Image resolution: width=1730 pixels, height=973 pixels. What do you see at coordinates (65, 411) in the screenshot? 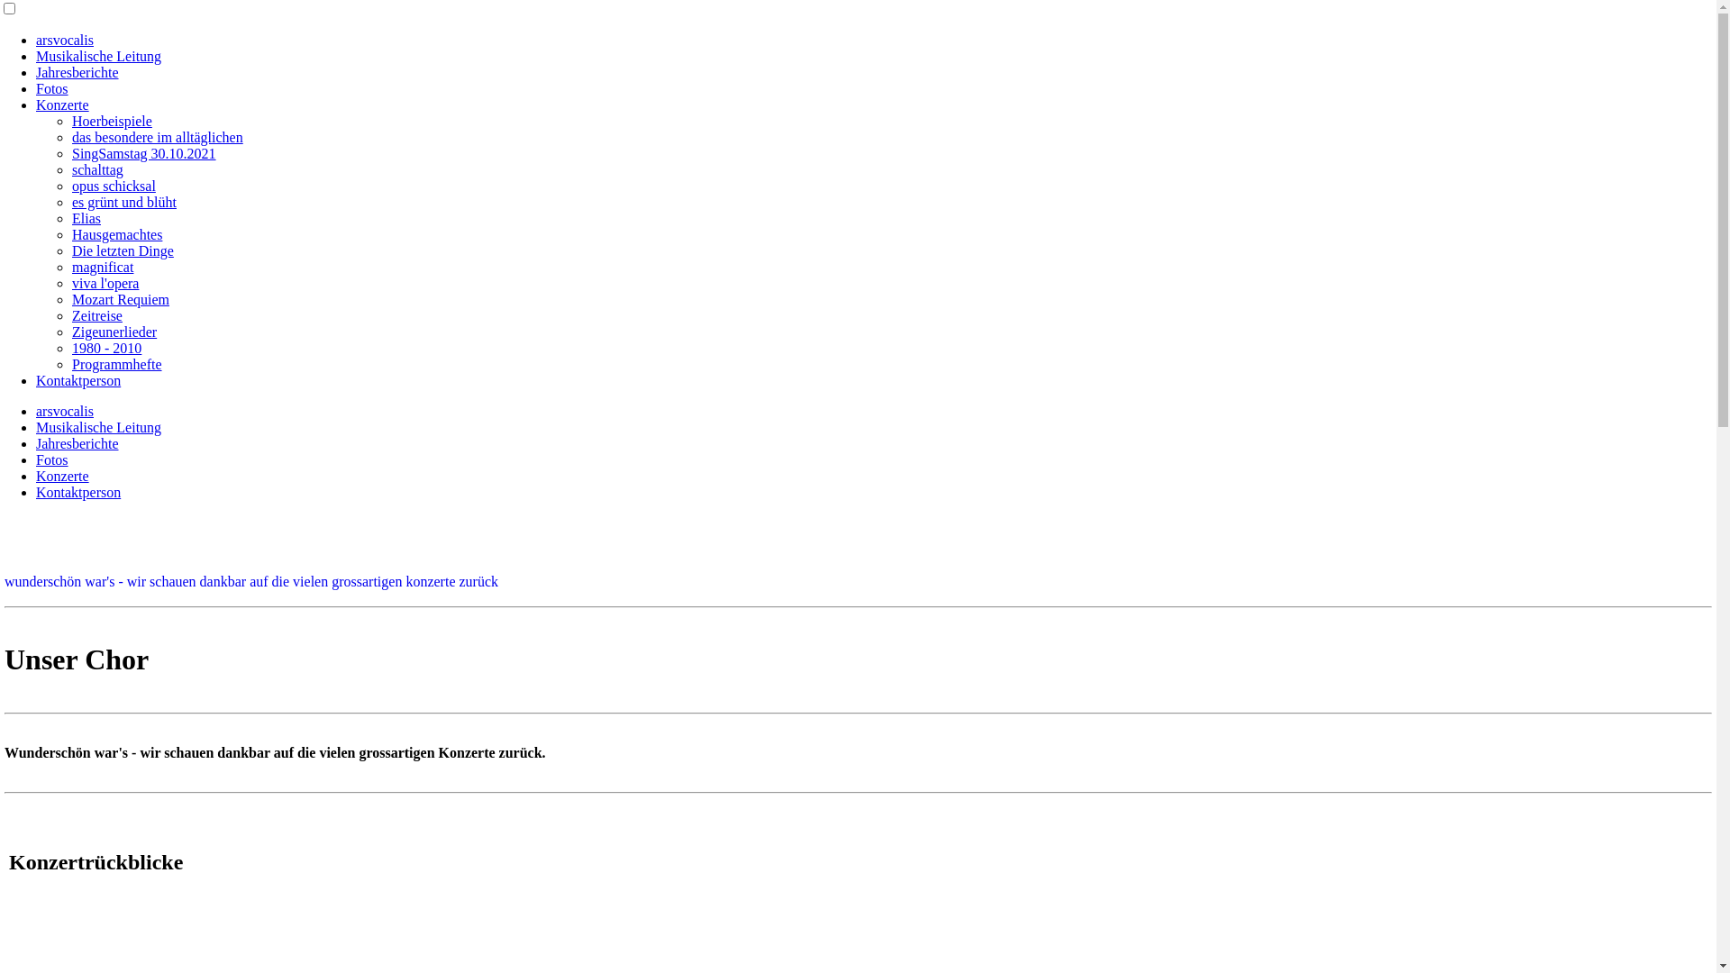
I see `arsvocalis` at bounding box center [65, 411].